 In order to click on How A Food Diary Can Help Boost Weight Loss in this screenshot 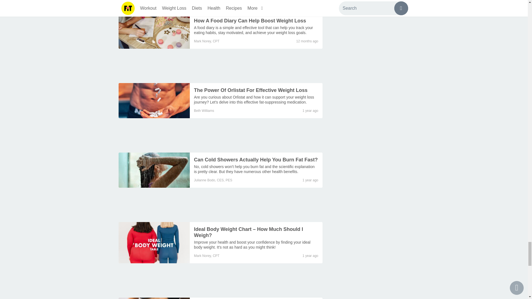, I will do `click(250, 20)`.